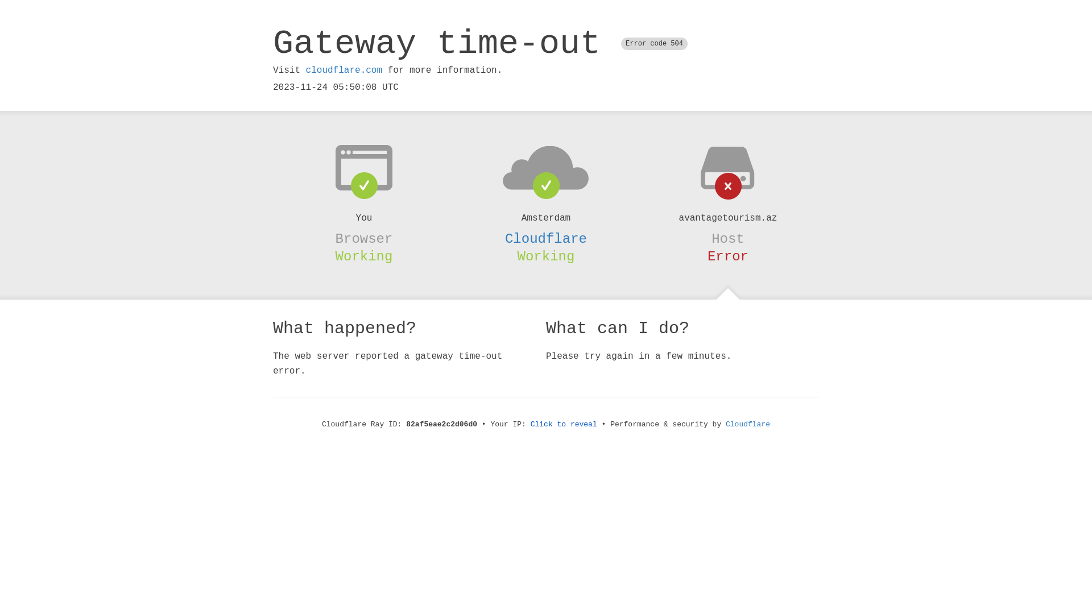 This screenshot has height=614, width=1092. I want to click on Click to reveal, so click(564, 424).